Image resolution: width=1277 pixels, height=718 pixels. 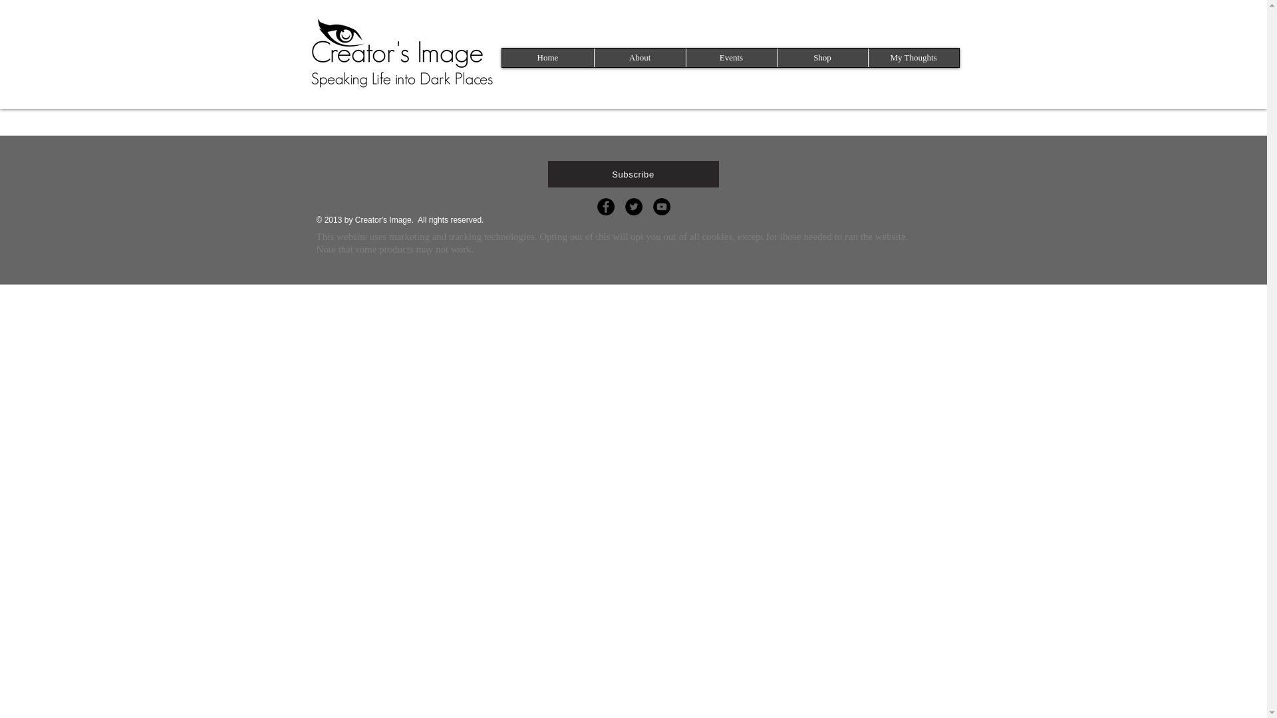 What do you see at coordinates (547, 58) in the screenshot?
I see `Home` at bounding box center [547, 58].